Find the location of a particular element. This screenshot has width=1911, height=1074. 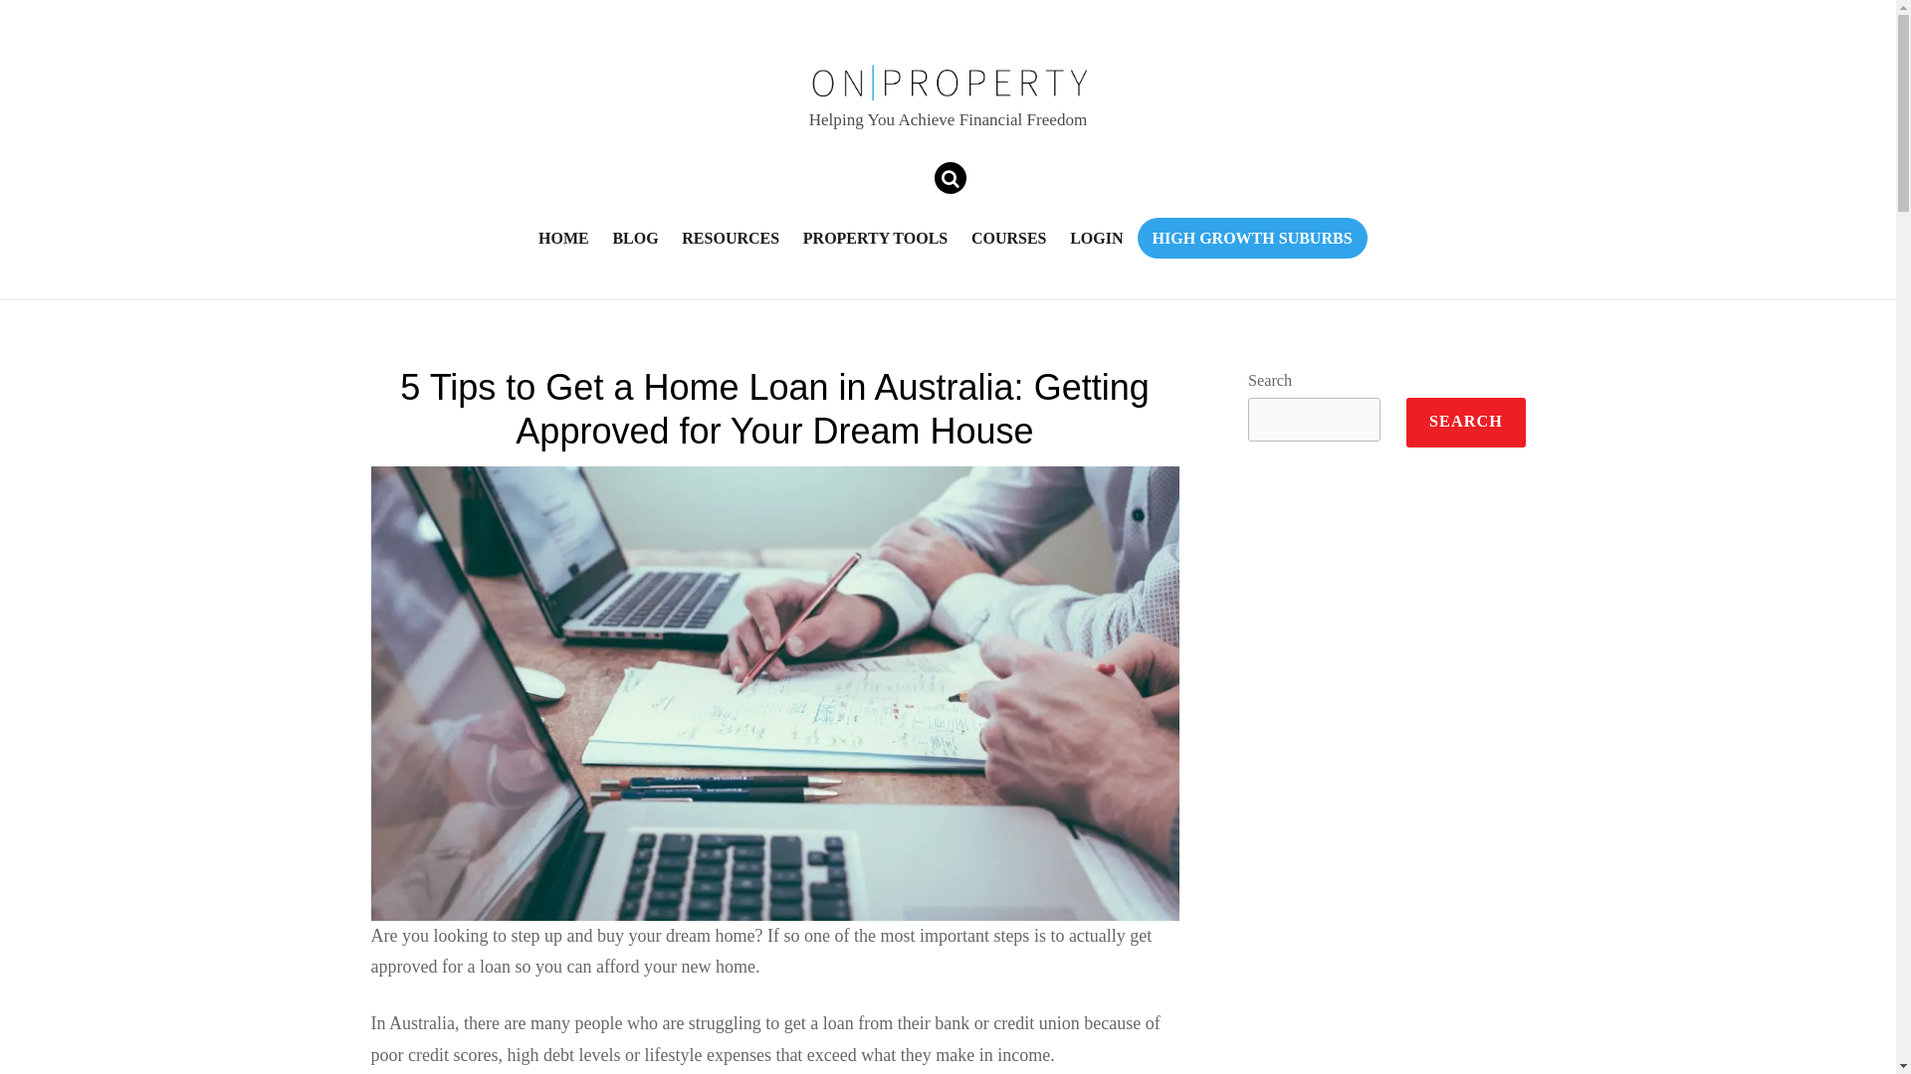

SEARCH is located at coordinates (1465, 422).